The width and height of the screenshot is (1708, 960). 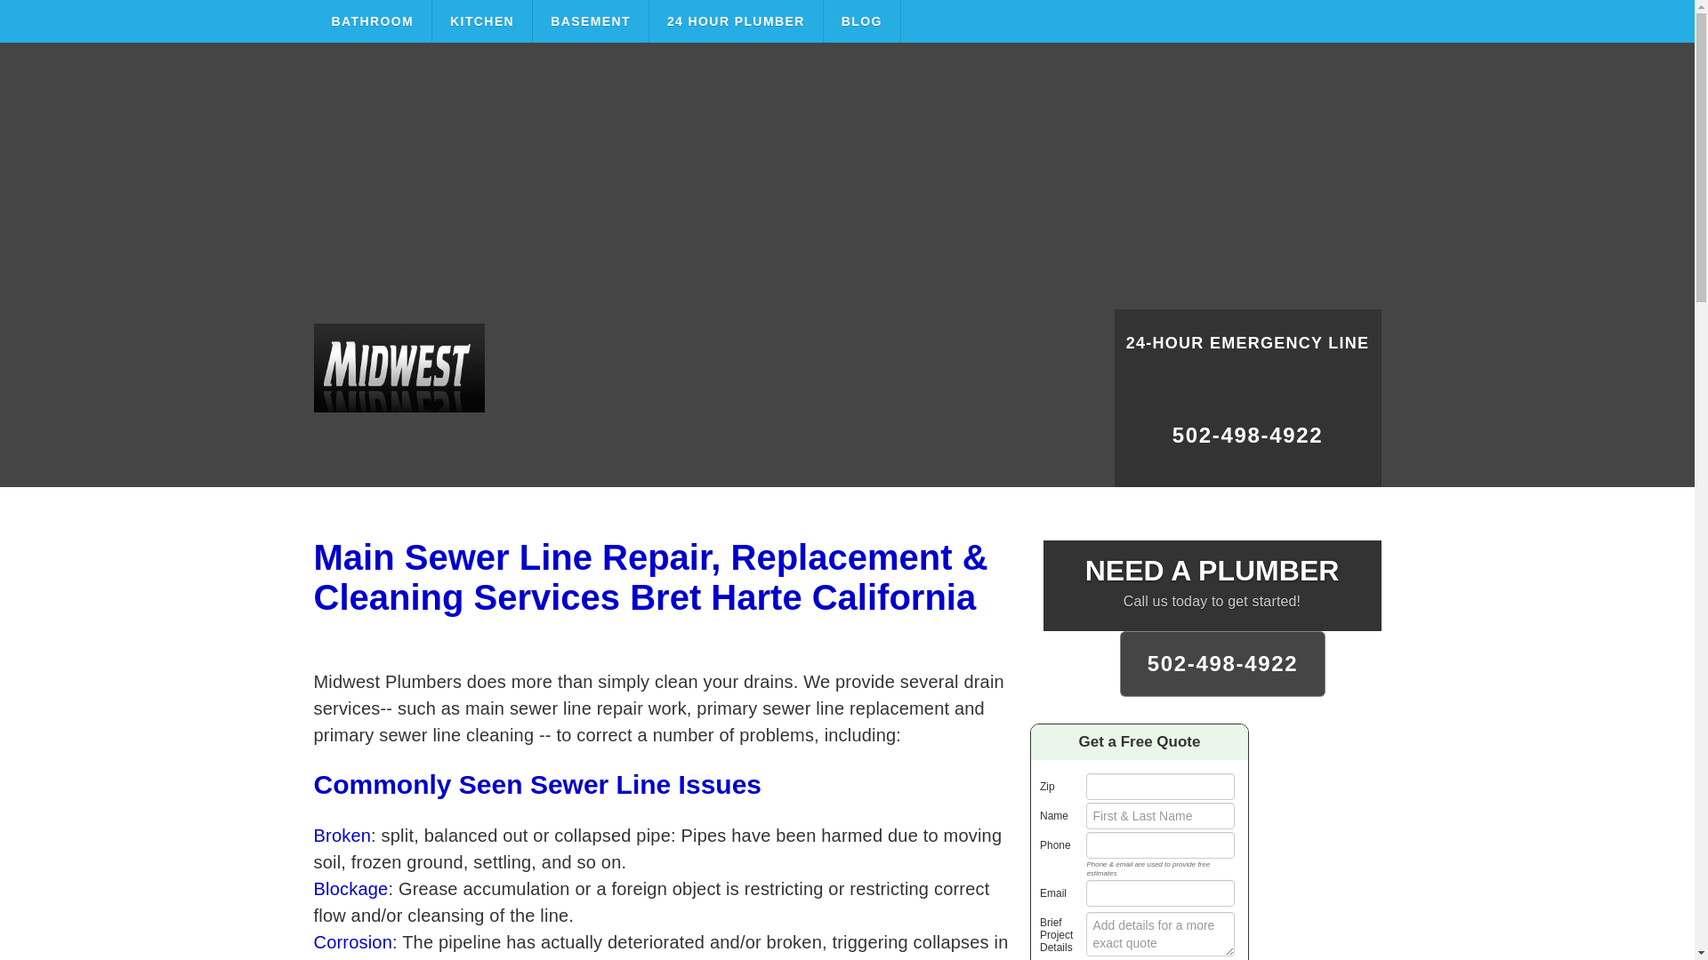 What do you see at coordinates (736, 21) in the screenshot?
I see `24 HOUR PLUMBER` at bounding box center [736, 21].